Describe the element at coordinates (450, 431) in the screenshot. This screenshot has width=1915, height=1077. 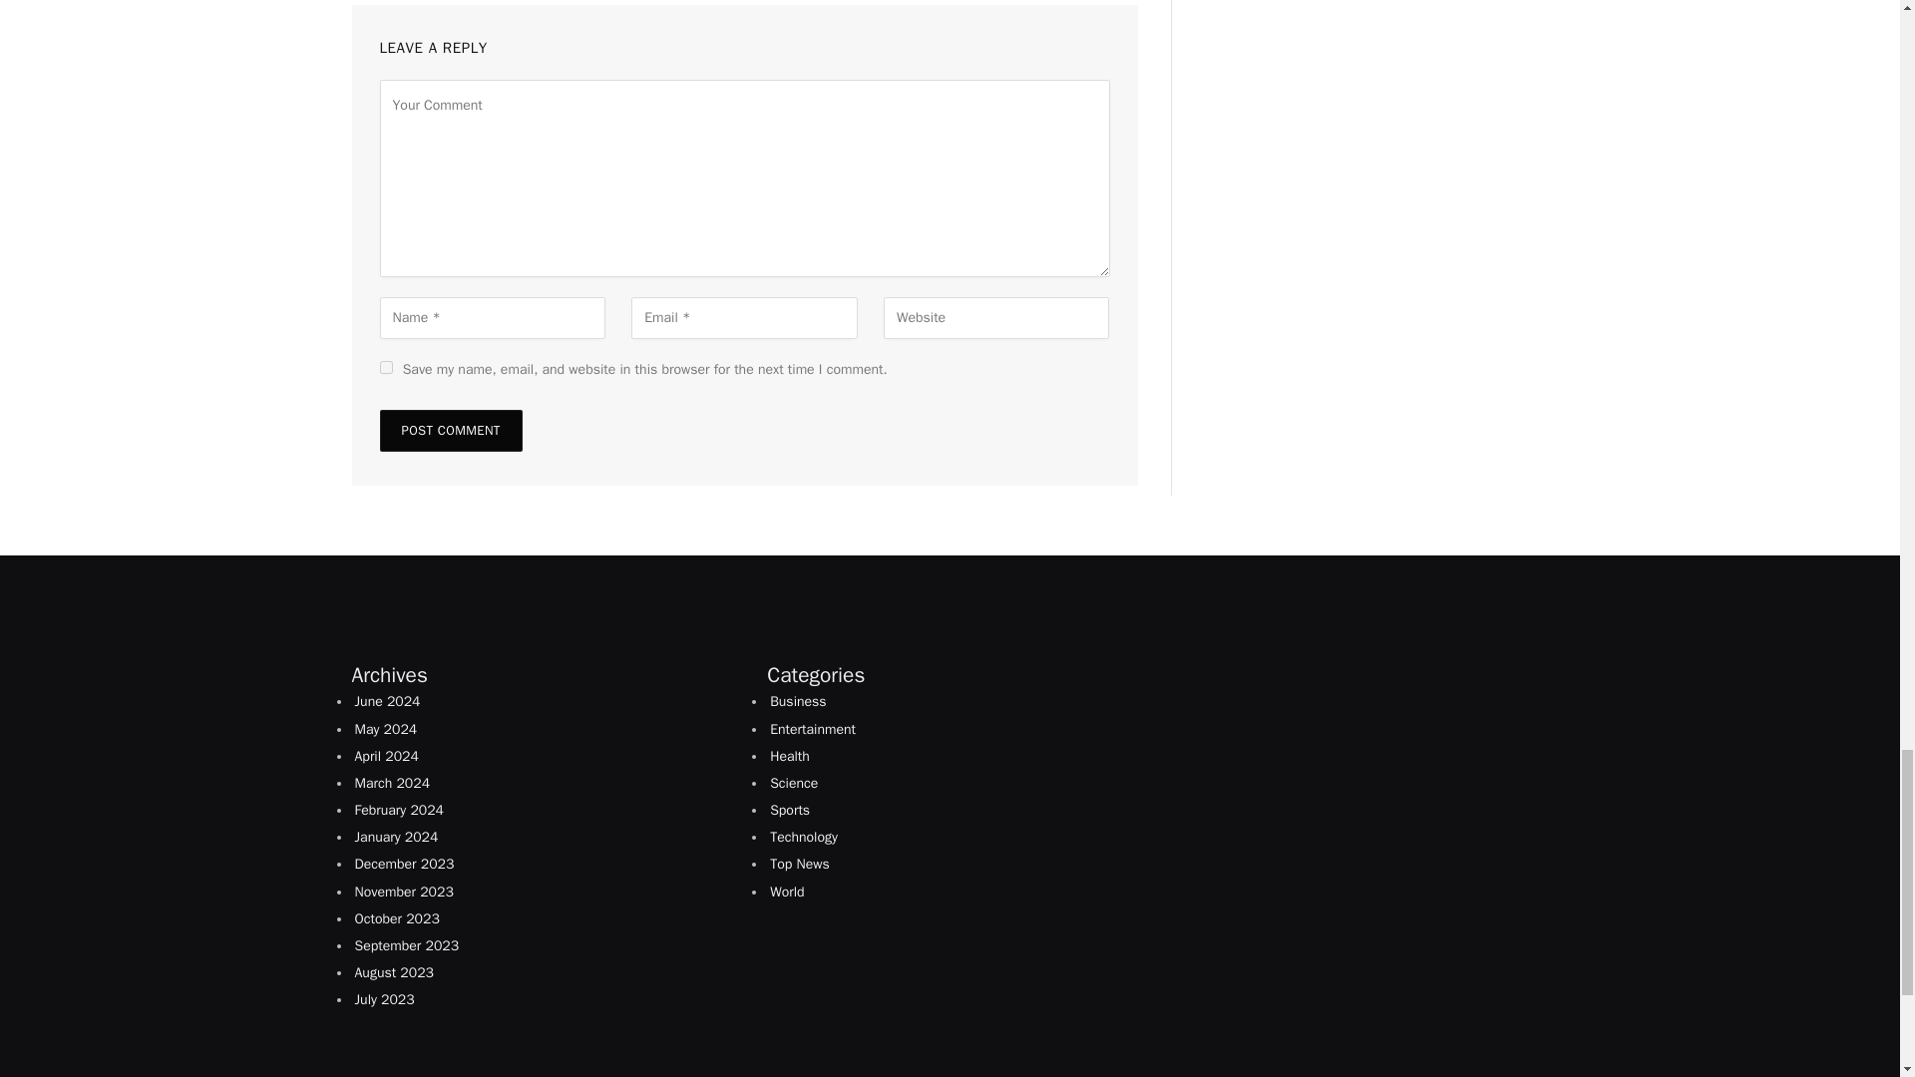
I see `Post Comment` at that location.